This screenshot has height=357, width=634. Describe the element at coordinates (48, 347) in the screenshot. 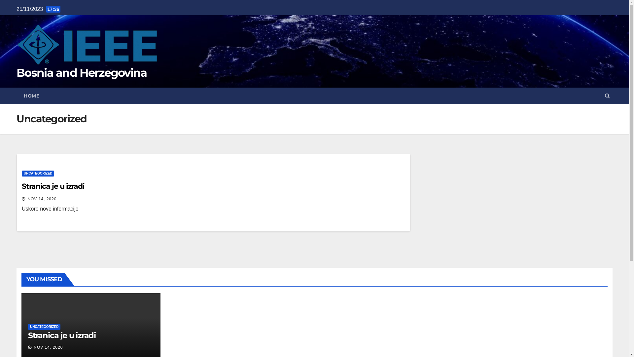

I see `NOV 14, 2020` at that location.